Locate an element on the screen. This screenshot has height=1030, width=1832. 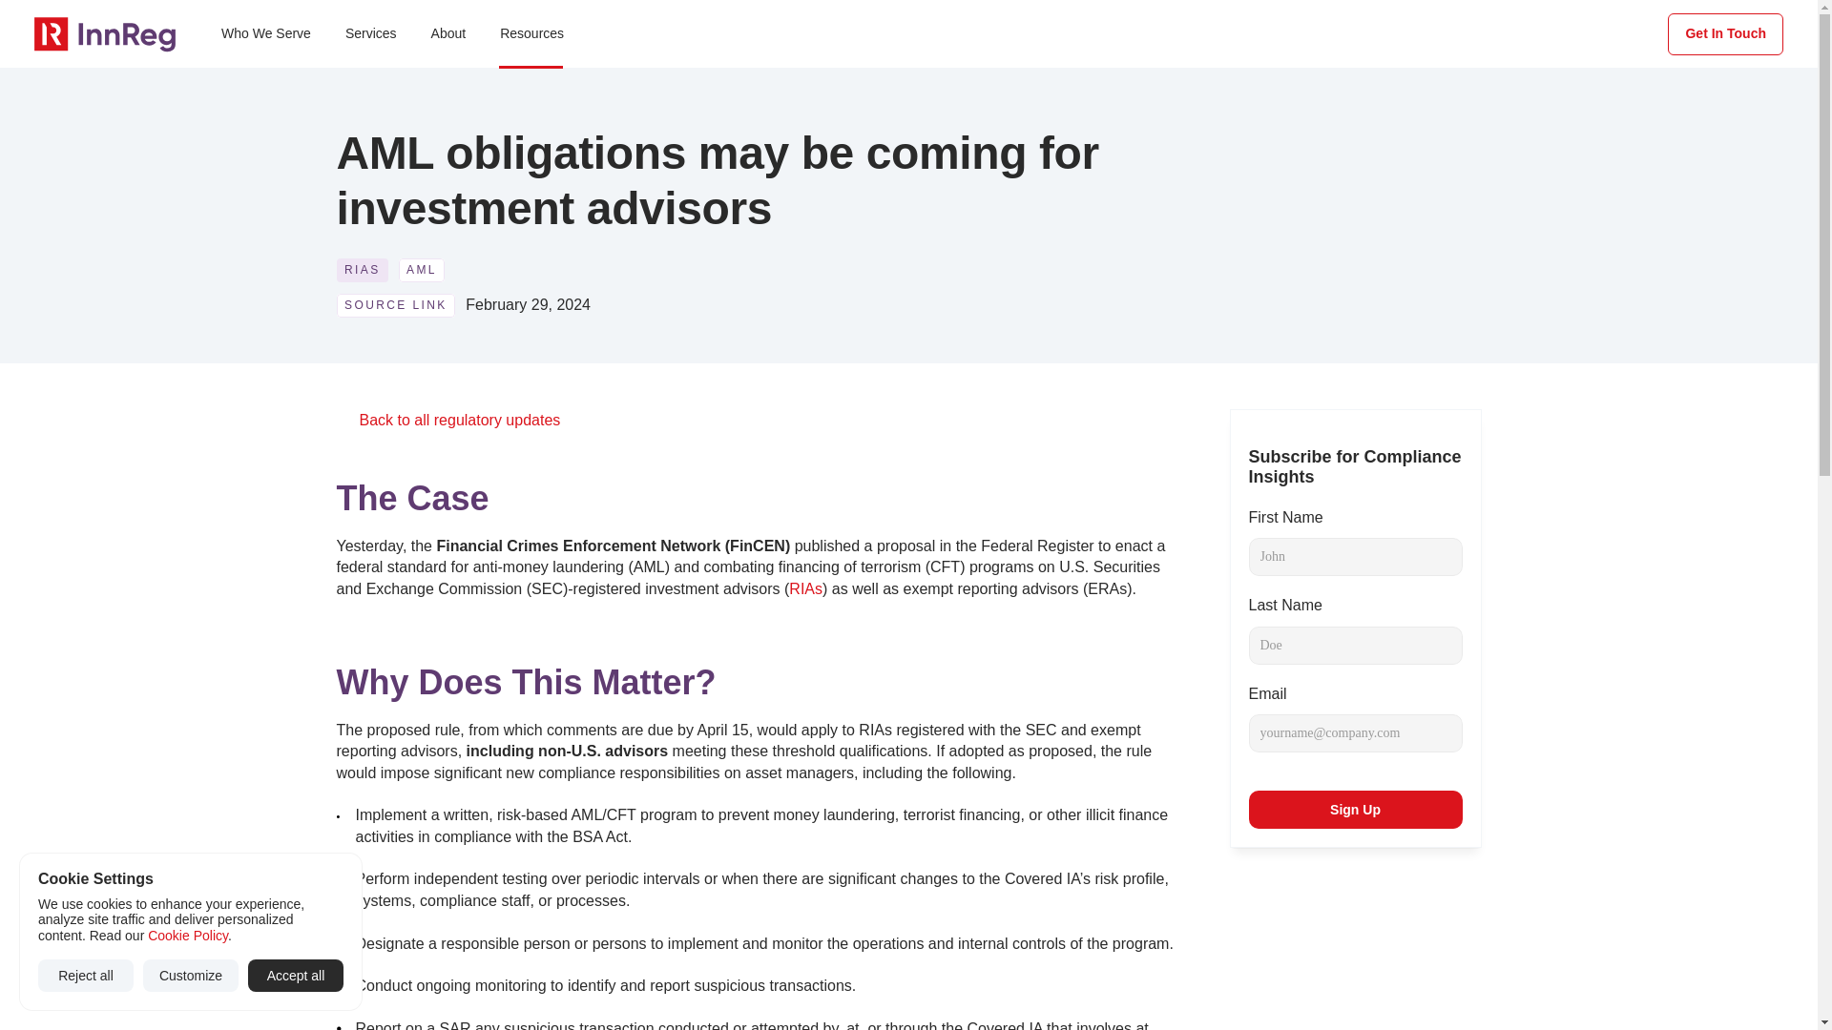
Reject all is located at coordinates (86, 975).